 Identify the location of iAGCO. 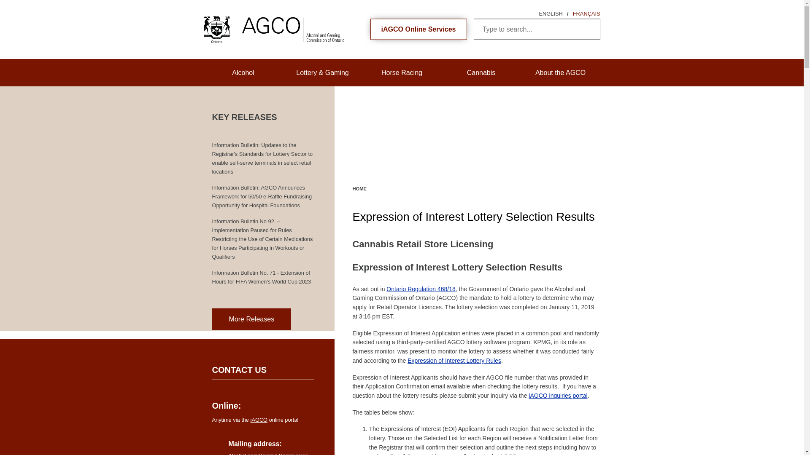
(259, 420).